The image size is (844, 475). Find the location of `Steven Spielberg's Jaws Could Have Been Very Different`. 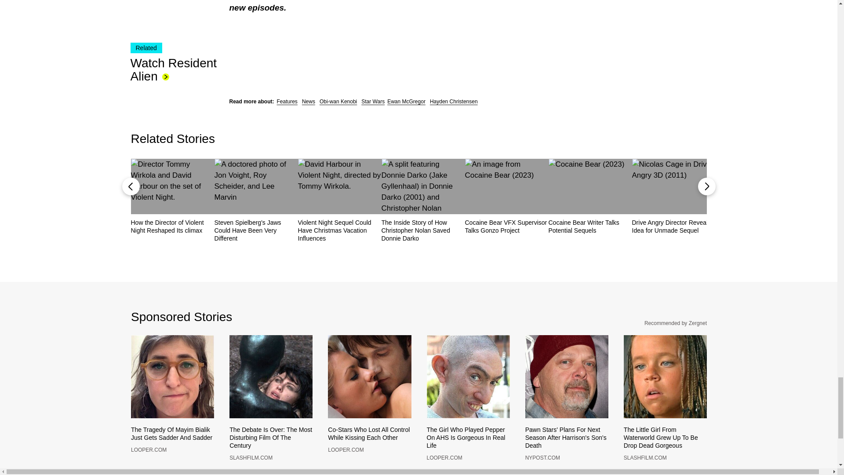

Steven Spielberg's Jaws Could Have Been Very Different is located at coordinates (256, 230).